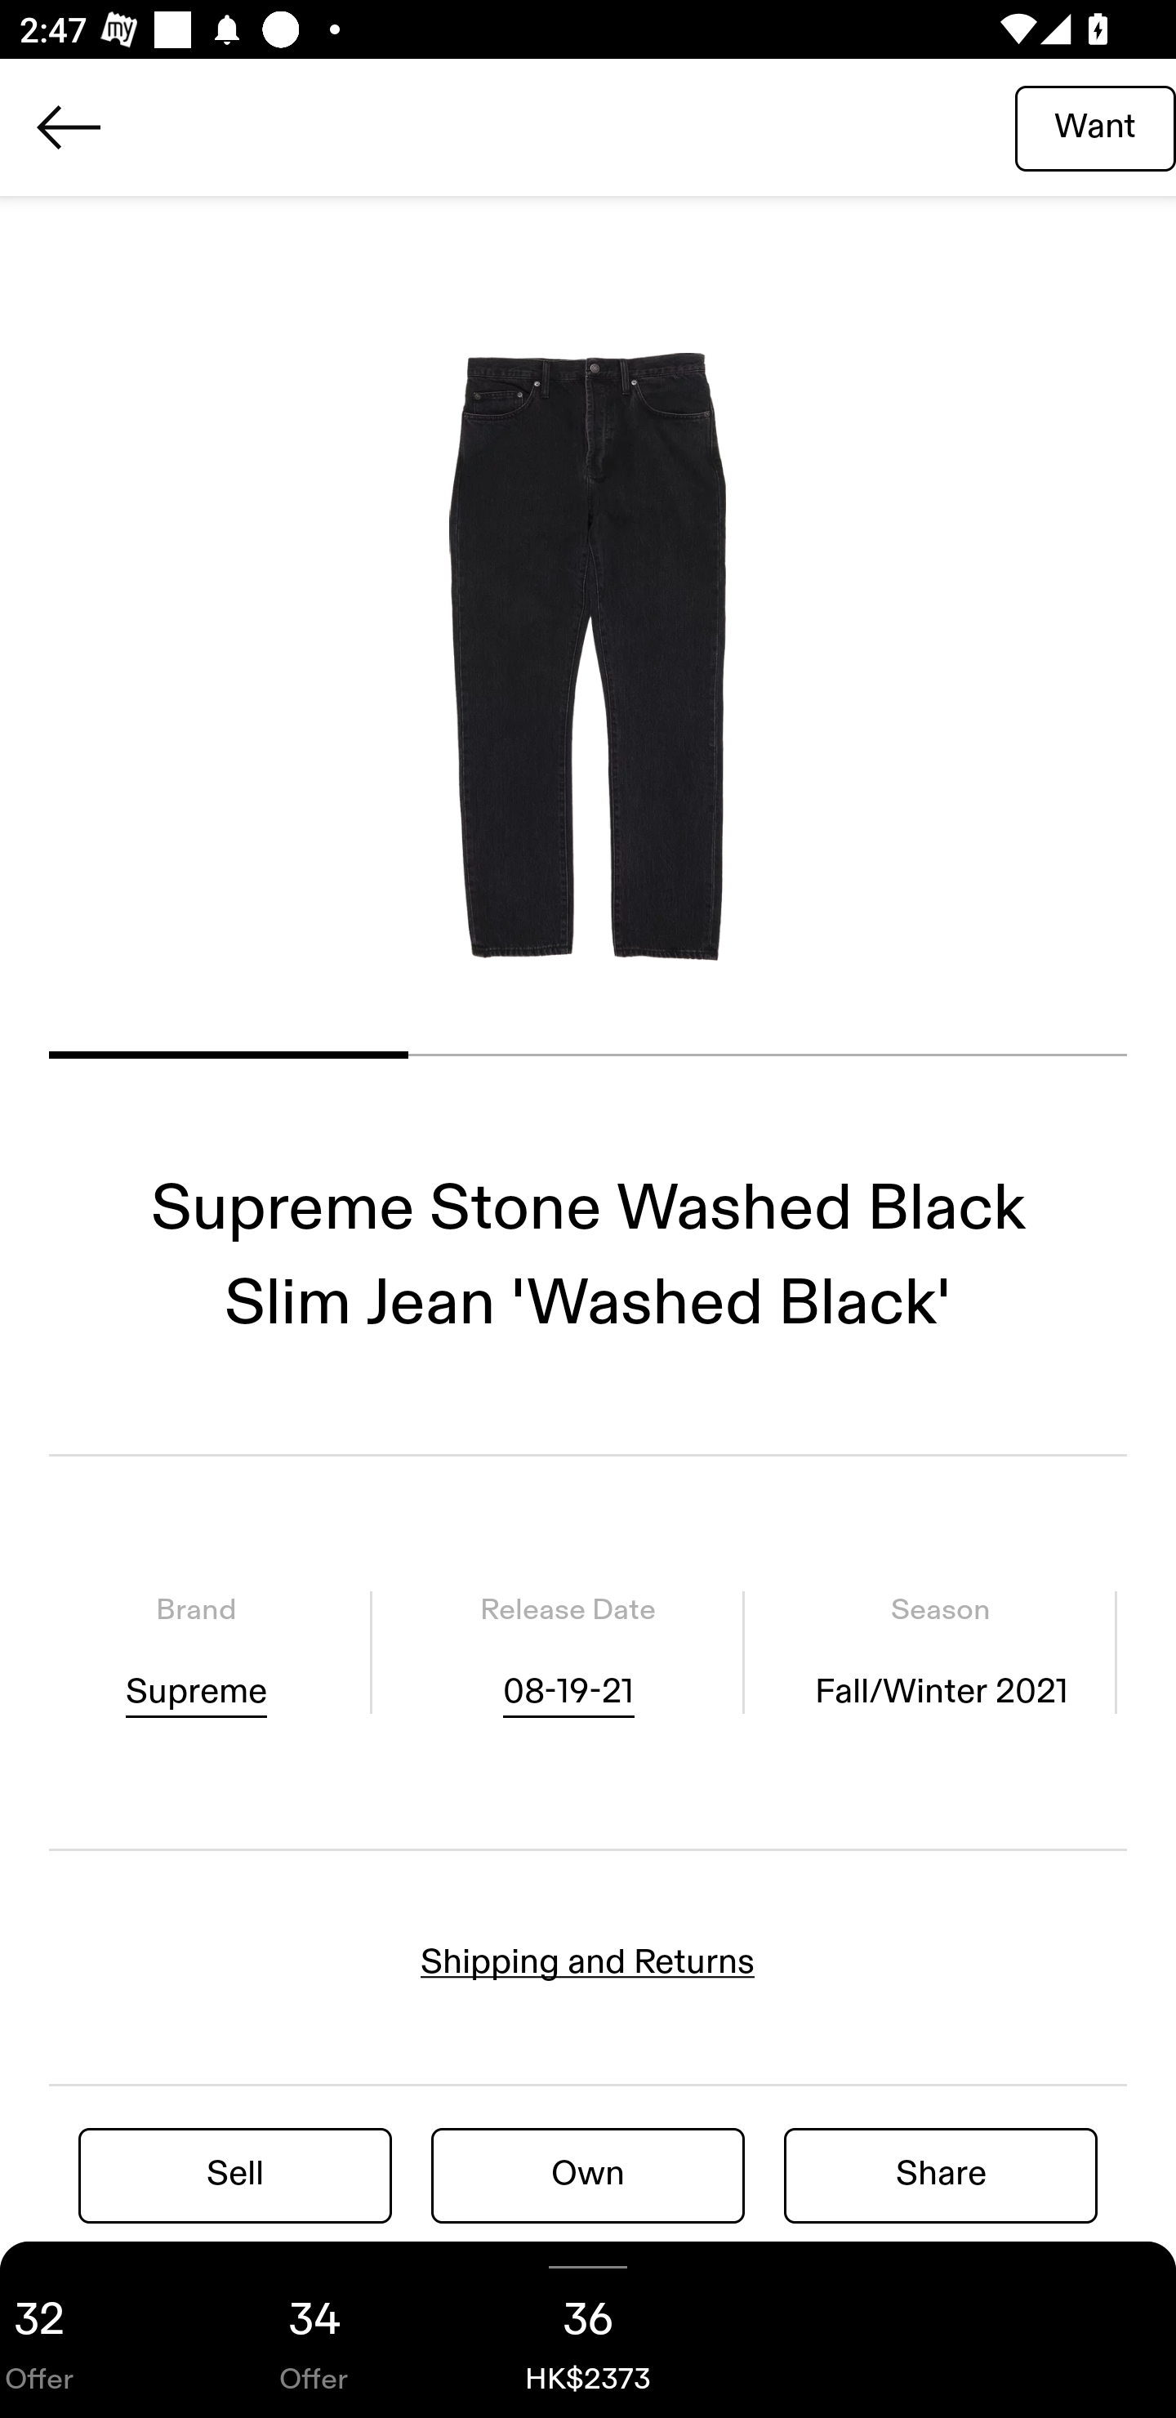  What do you see at coordinates (196, 1651) in the screenshot?
I see `Brand Supreme` at bounding box center [196, 1651].